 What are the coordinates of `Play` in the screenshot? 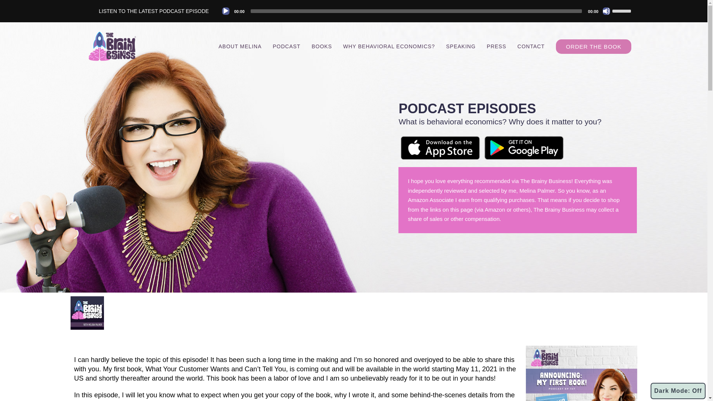 It's located at (226, 11).